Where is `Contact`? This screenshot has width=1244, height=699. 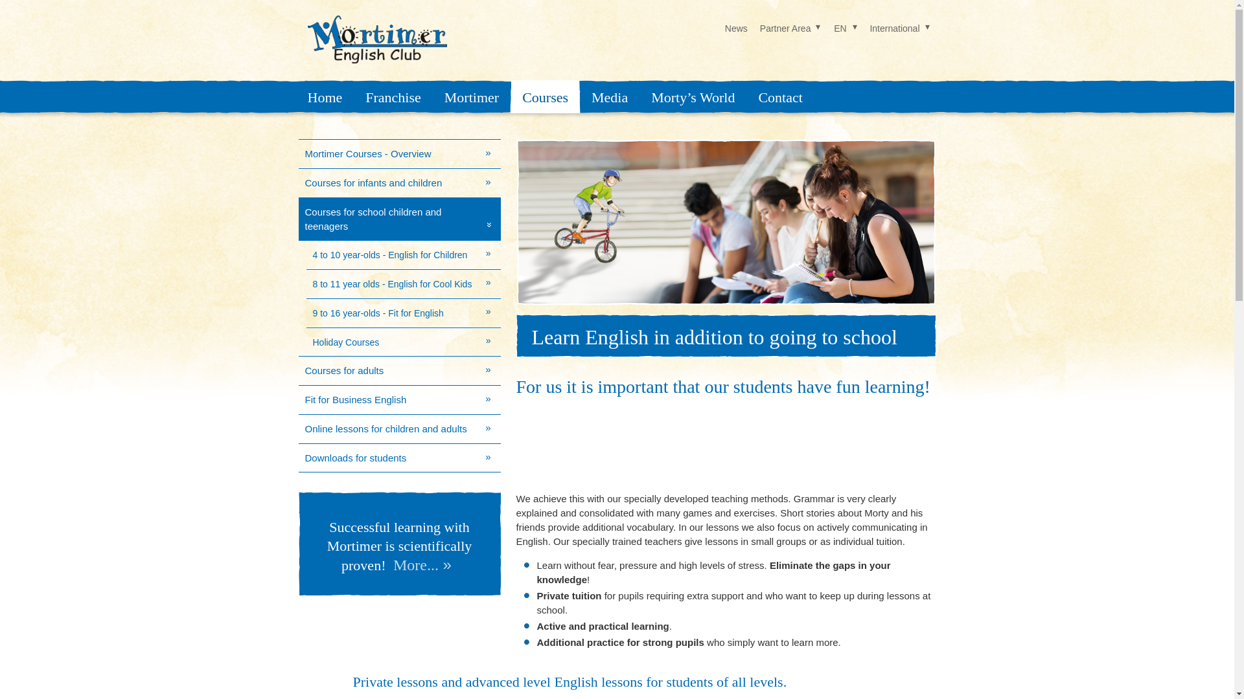
Contact is located at coordinates (779, 96).